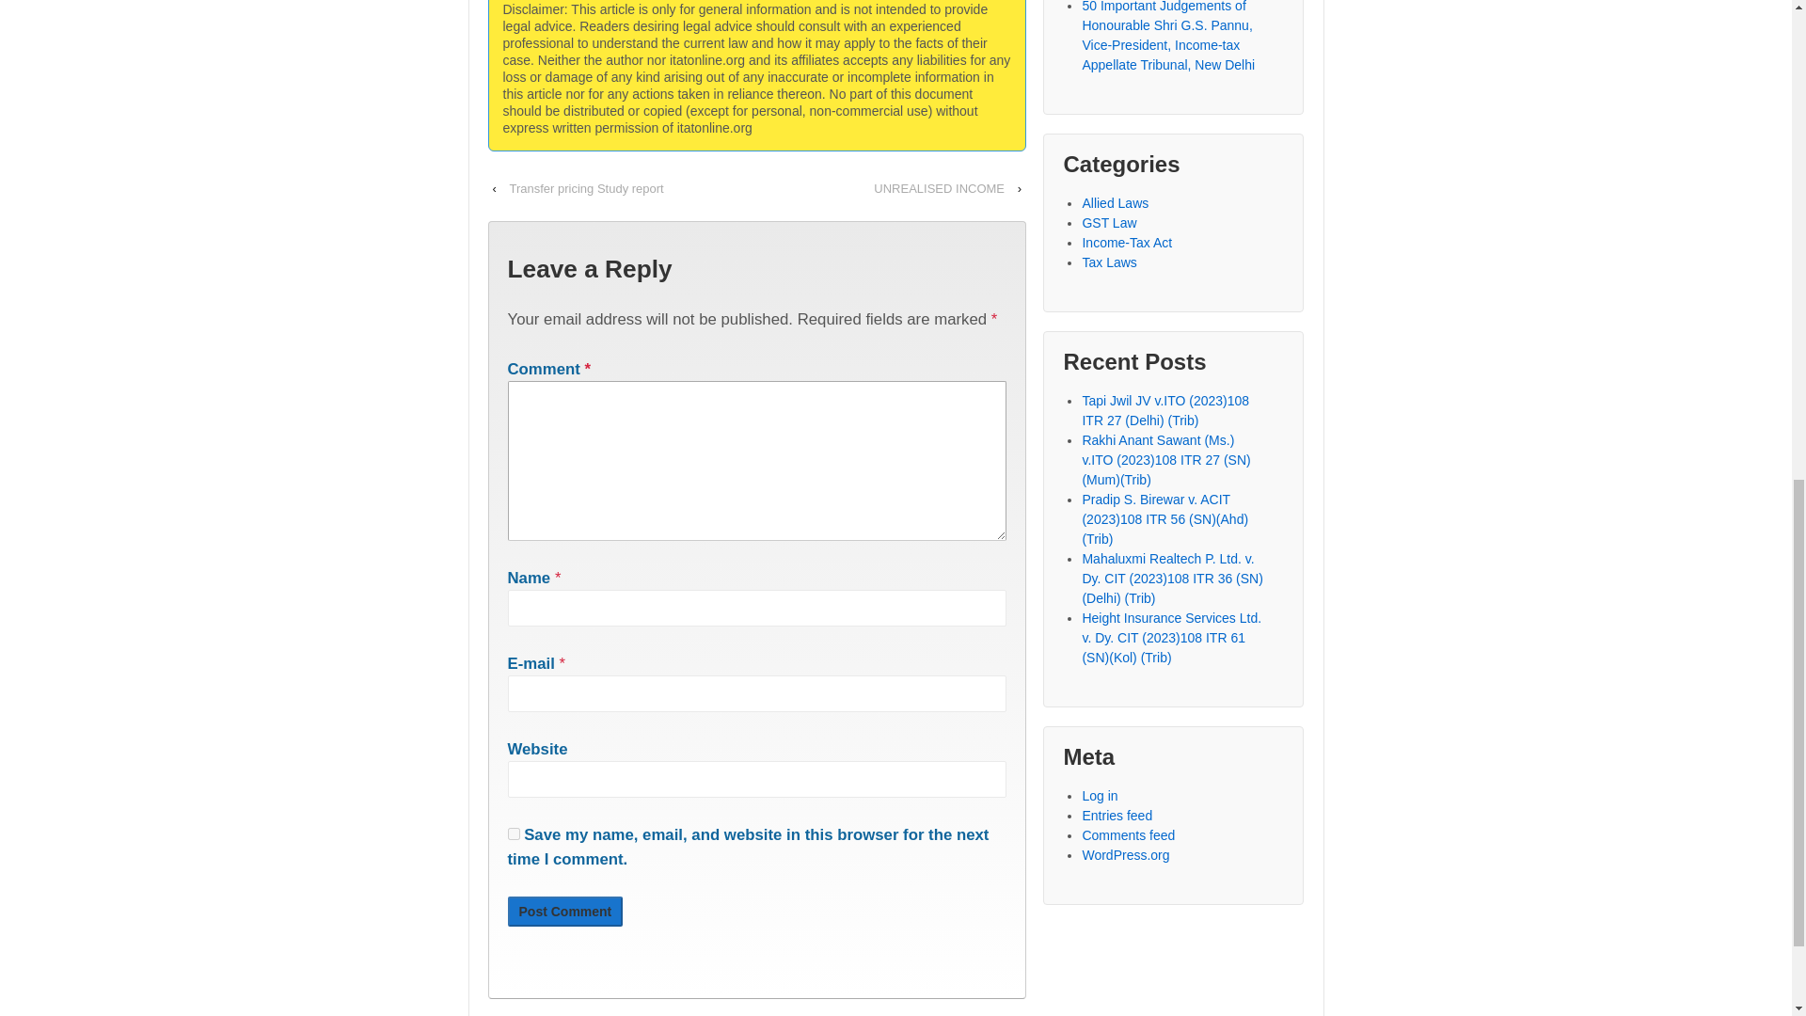  Describe the element at coordinates (939, 188) in the screenshot. I see `UNREALISED INCOME` at that location.